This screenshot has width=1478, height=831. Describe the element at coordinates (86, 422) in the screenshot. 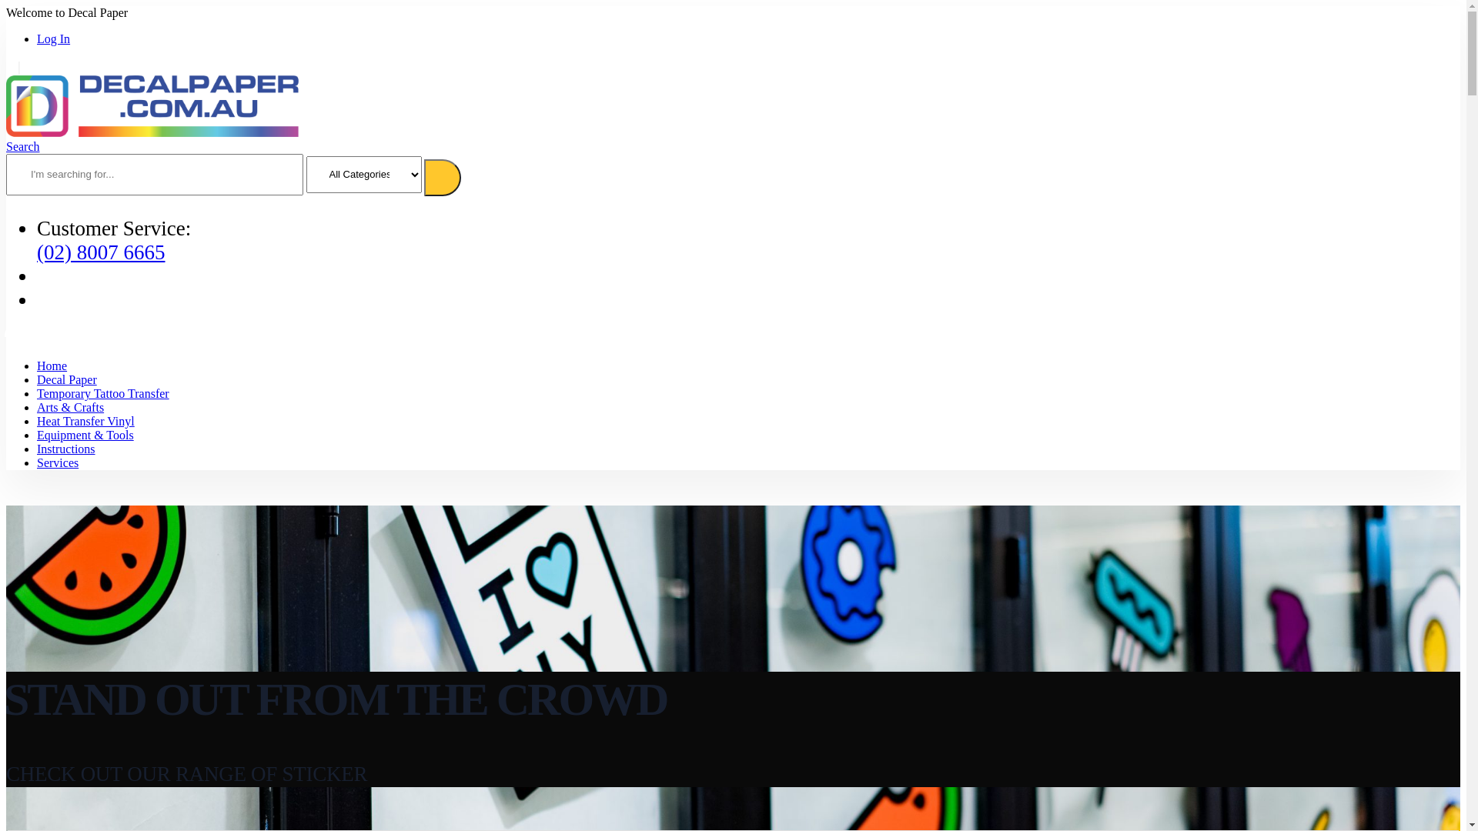

I see `Heat Transfer Vinyl` at that location.